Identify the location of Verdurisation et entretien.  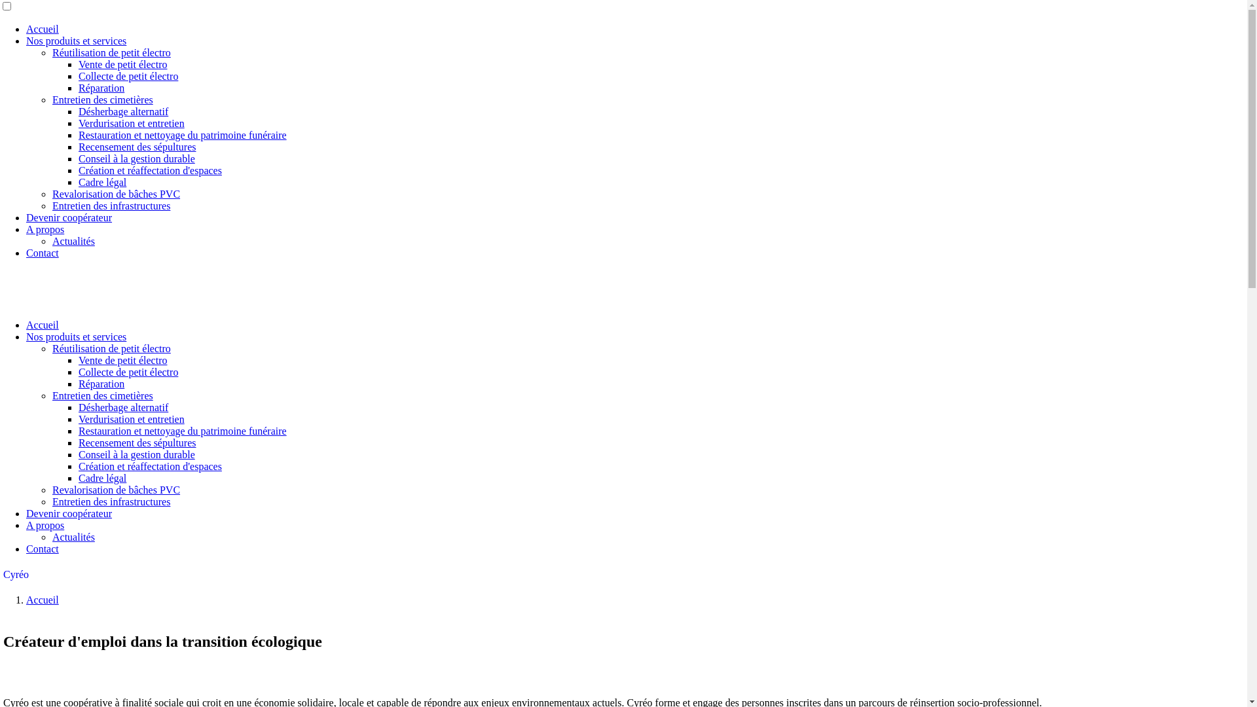
(132, 419).